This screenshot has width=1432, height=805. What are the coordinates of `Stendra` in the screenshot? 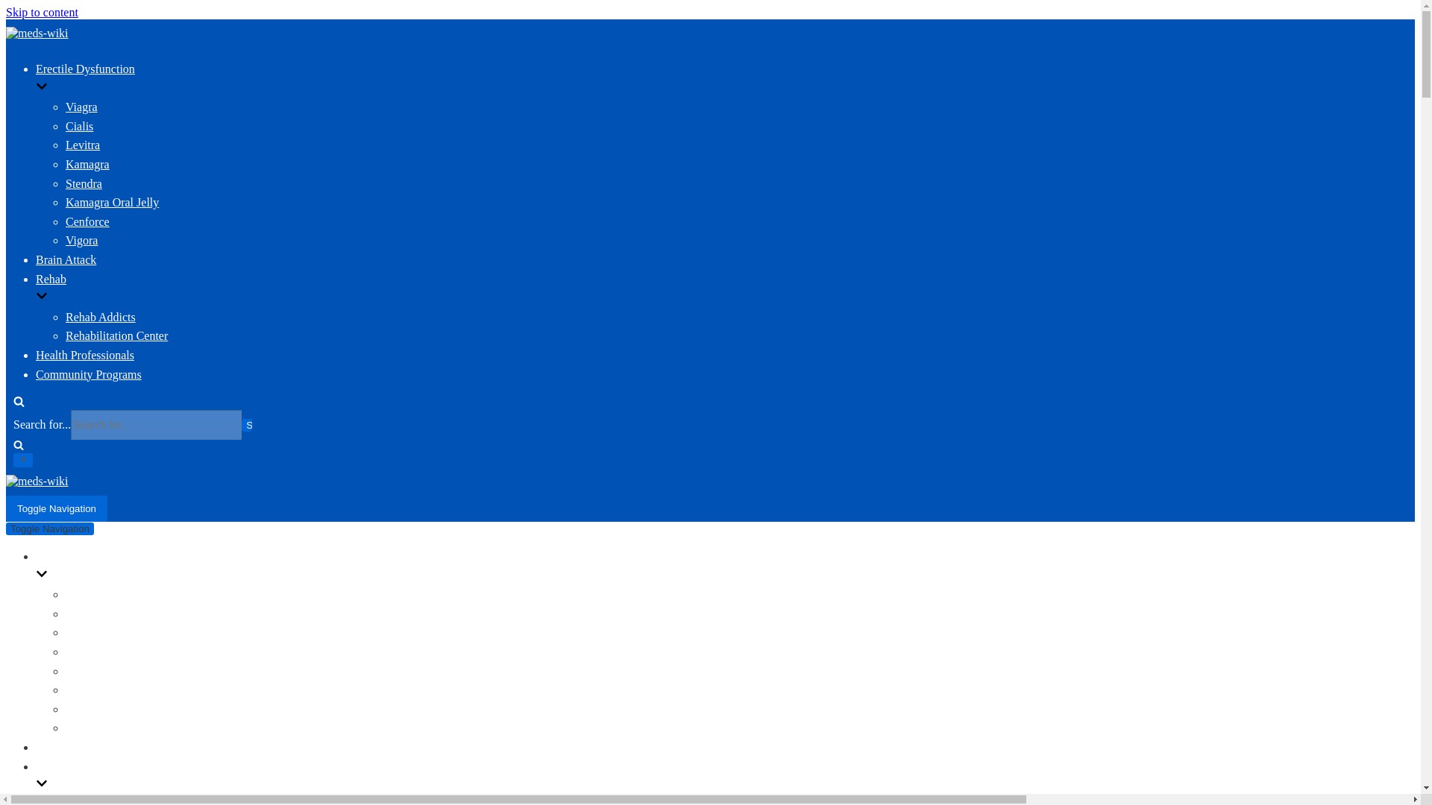 It's located at (84, 183).